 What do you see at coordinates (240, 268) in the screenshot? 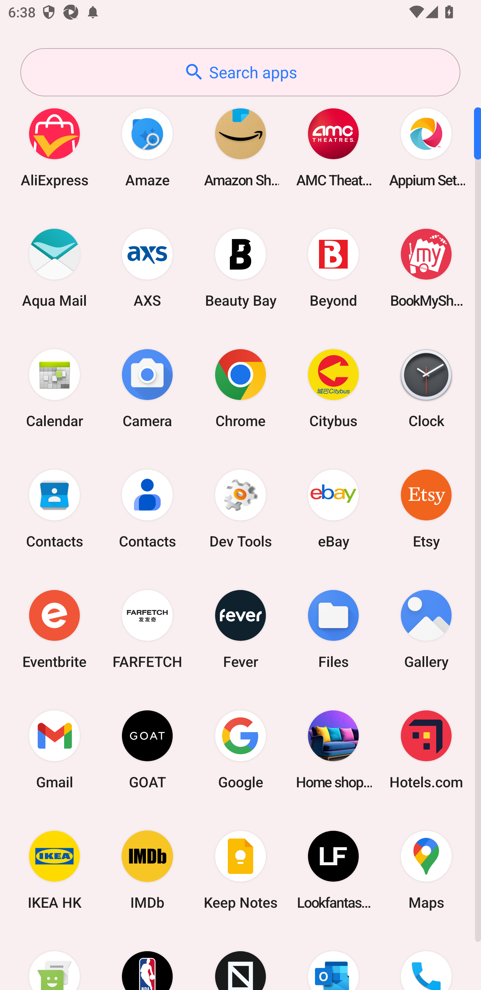
I see `Beauty Bay` at bounding box center [240, 268].